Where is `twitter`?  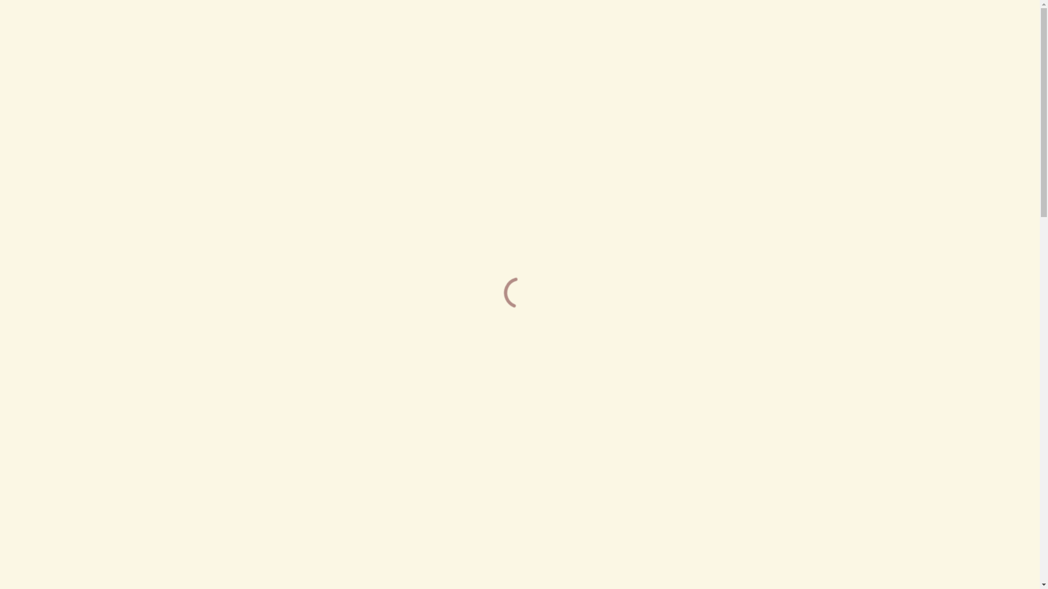
twitter is located at coordinates (751, 38).